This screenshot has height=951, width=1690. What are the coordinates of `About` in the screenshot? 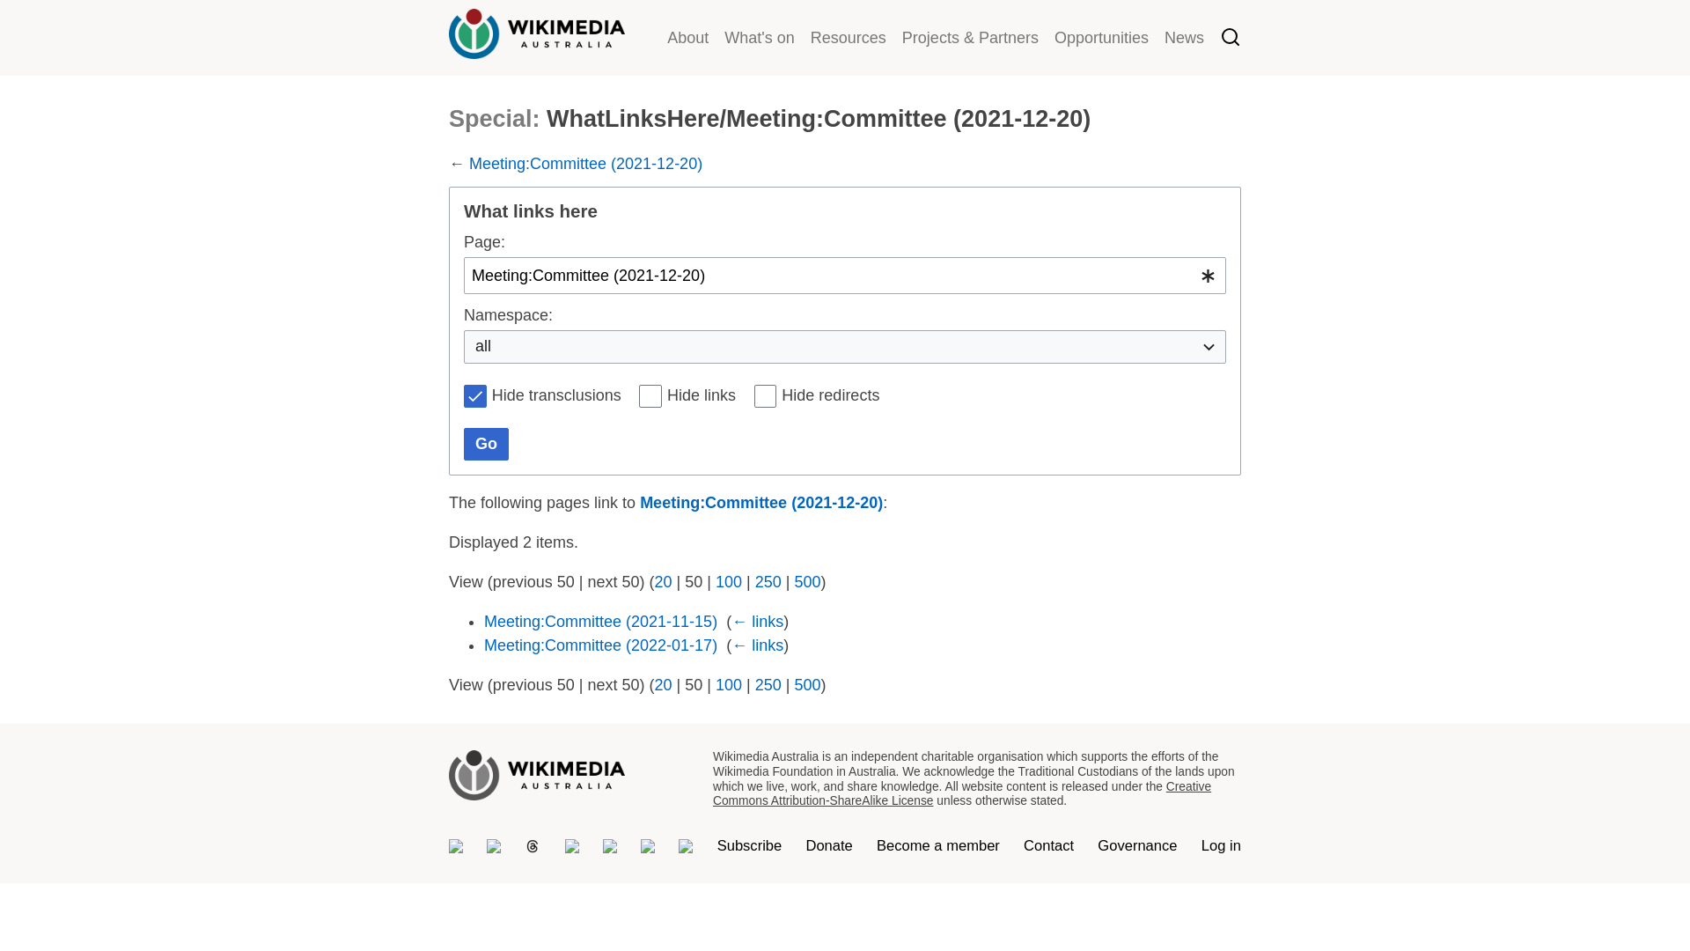 It's located at (688, 38).